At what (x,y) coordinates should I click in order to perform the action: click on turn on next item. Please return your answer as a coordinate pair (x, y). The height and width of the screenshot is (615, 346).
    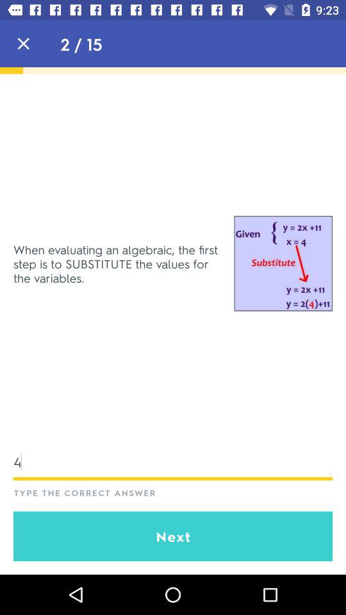
    Looking at the image, I should click on (173, 536).